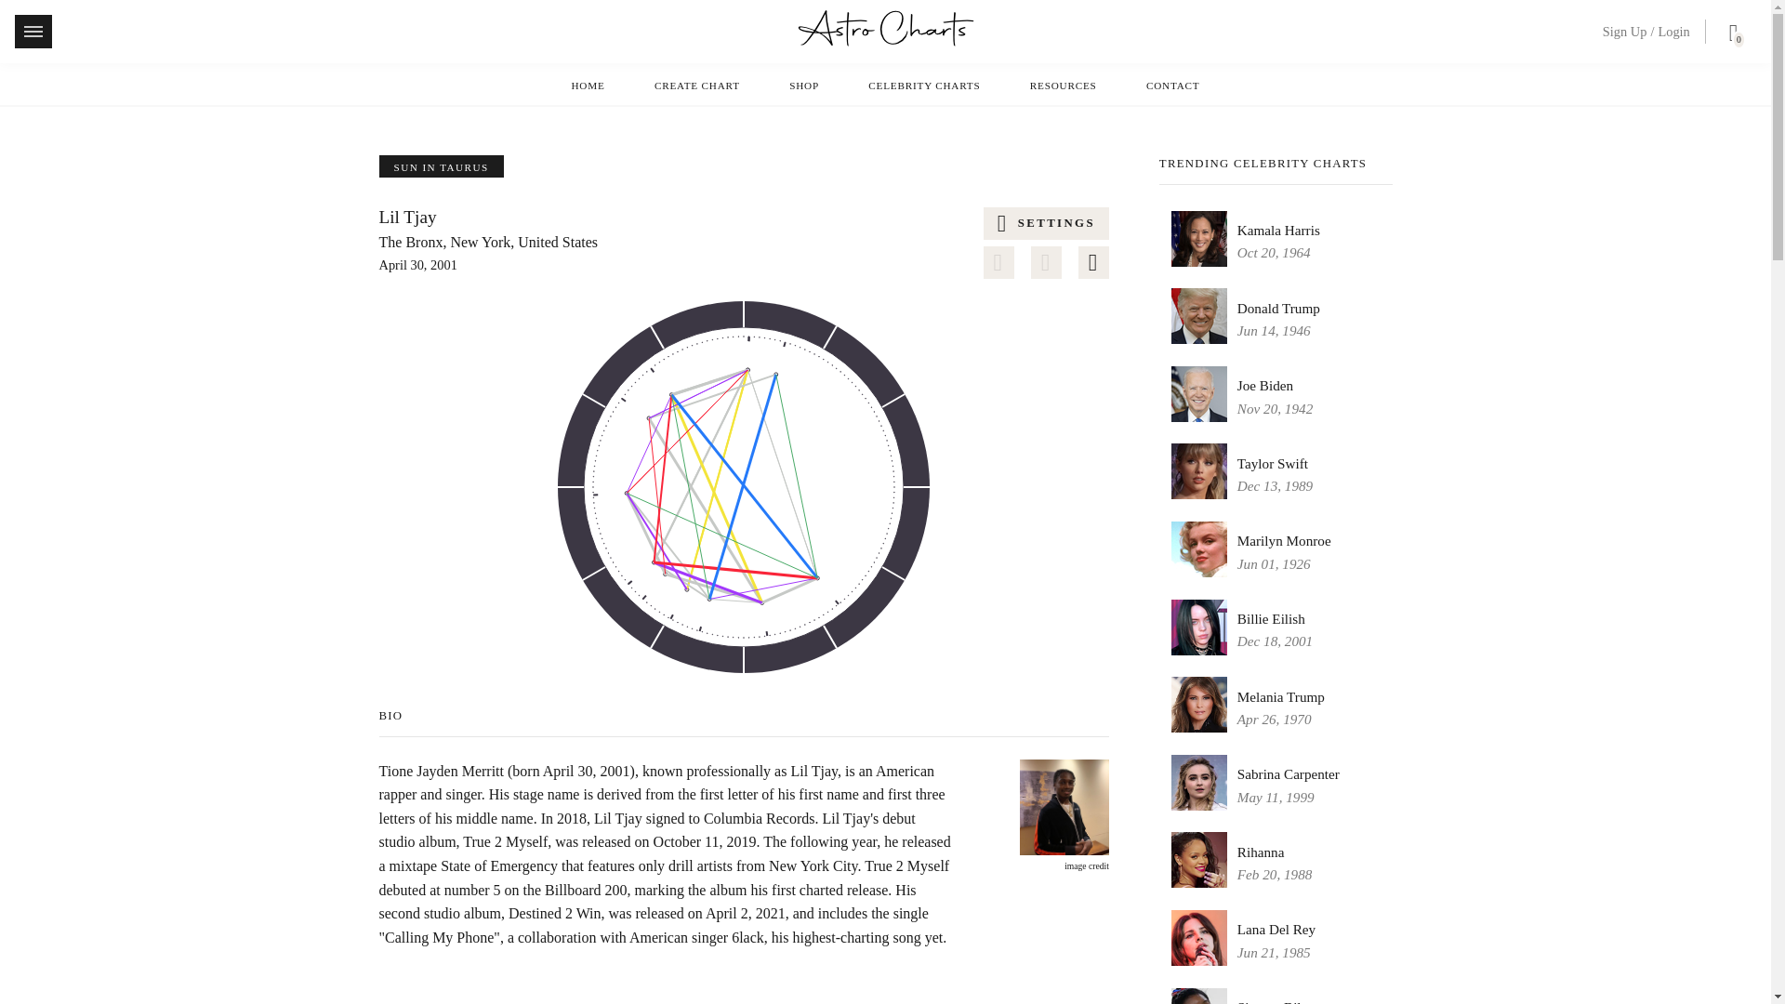 The width and height of the screenshot is (1785, 1004). Describe the element at coordinates (1673, 32) in the screenshot. I see `Login` at that location.